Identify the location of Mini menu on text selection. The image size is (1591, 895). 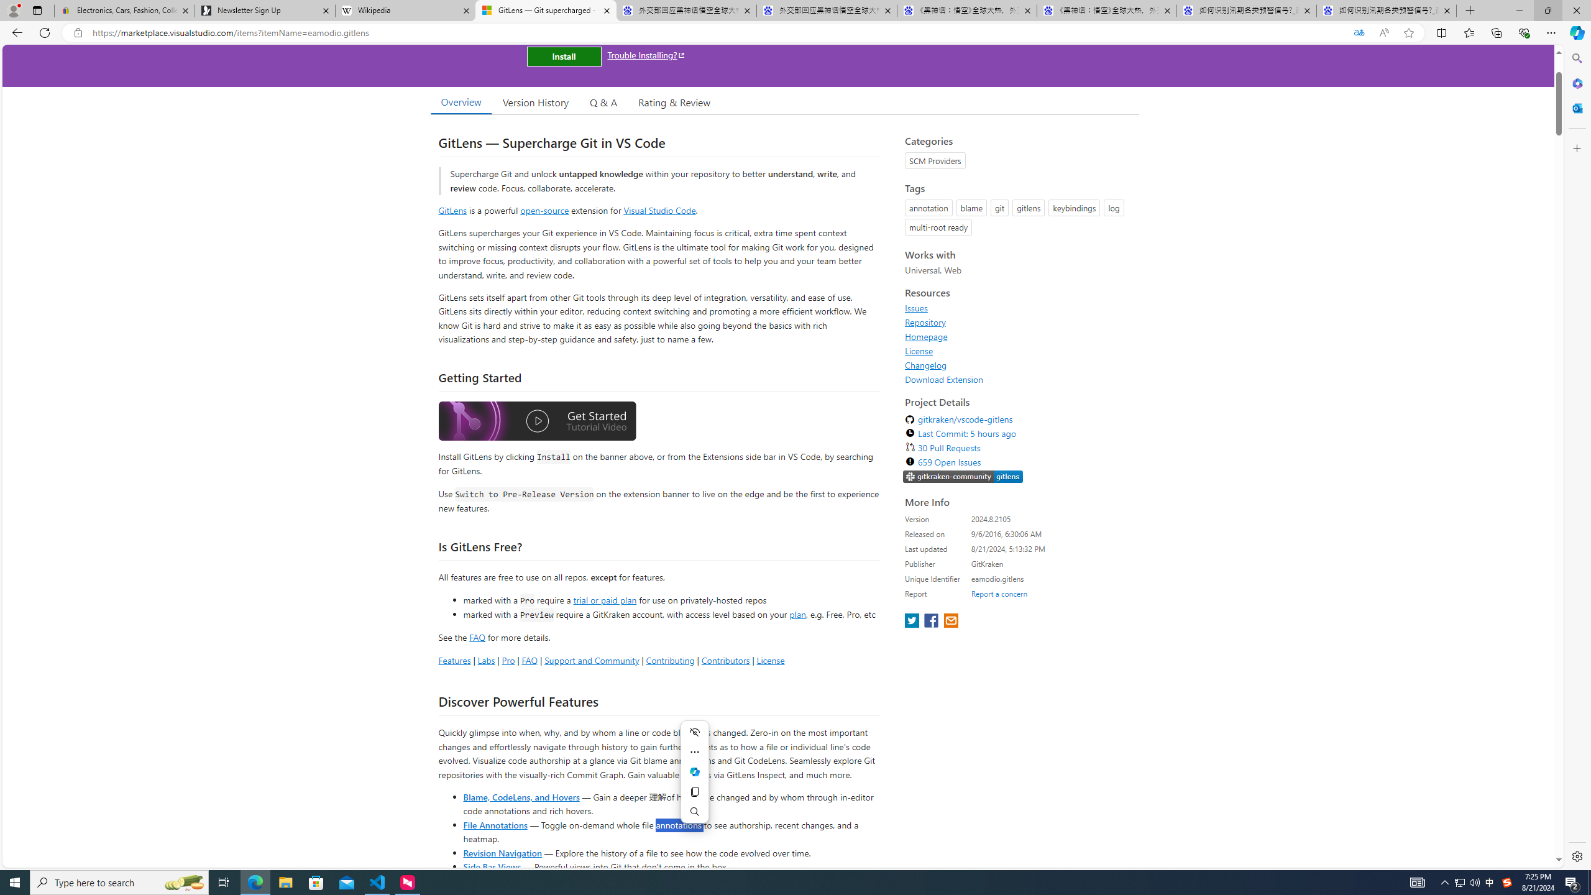
(695, 779).